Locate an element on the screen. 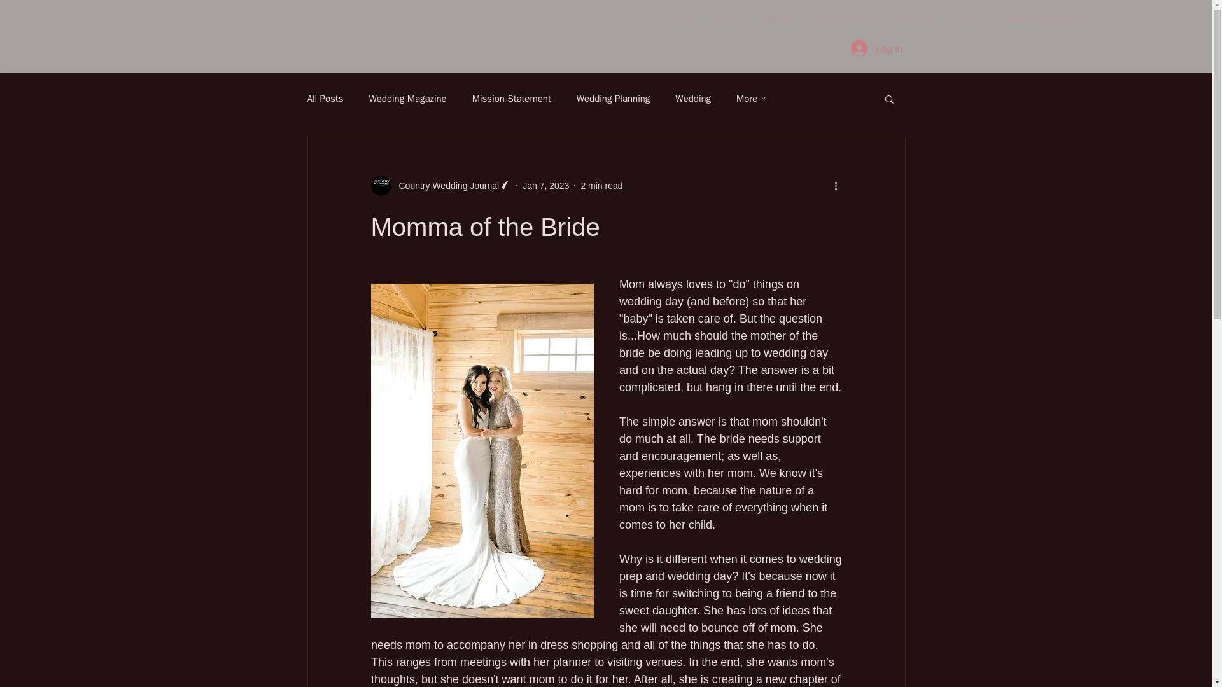  Wedding Planning is located at coordinates (614, 99).